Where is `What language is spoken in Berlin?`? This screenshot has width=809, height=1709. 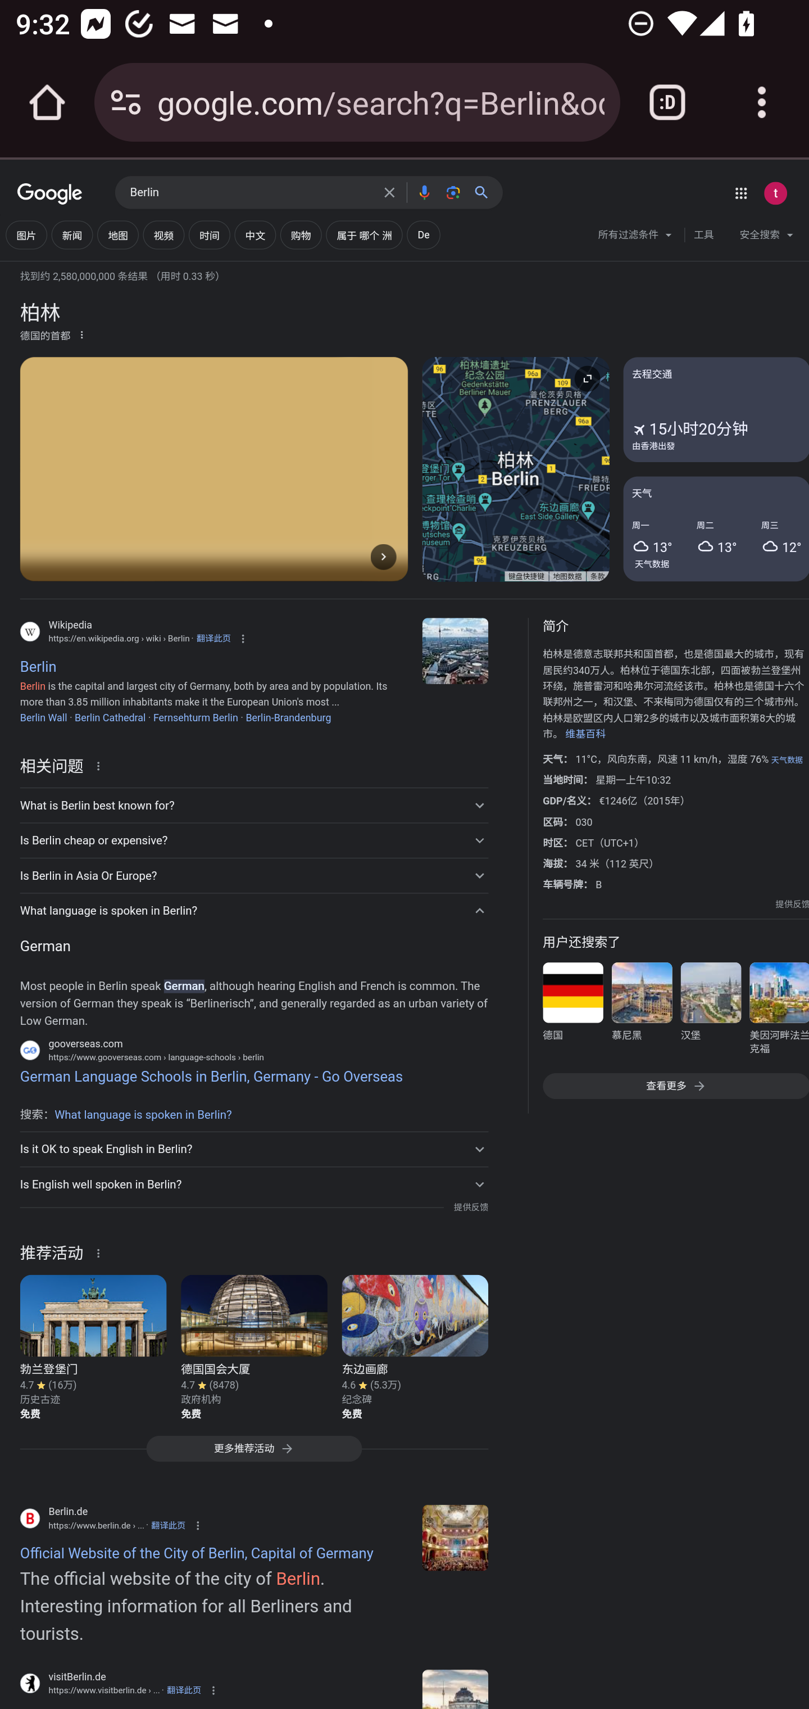 What language is spoken in Berlin? is located at coordinates (253, 911).